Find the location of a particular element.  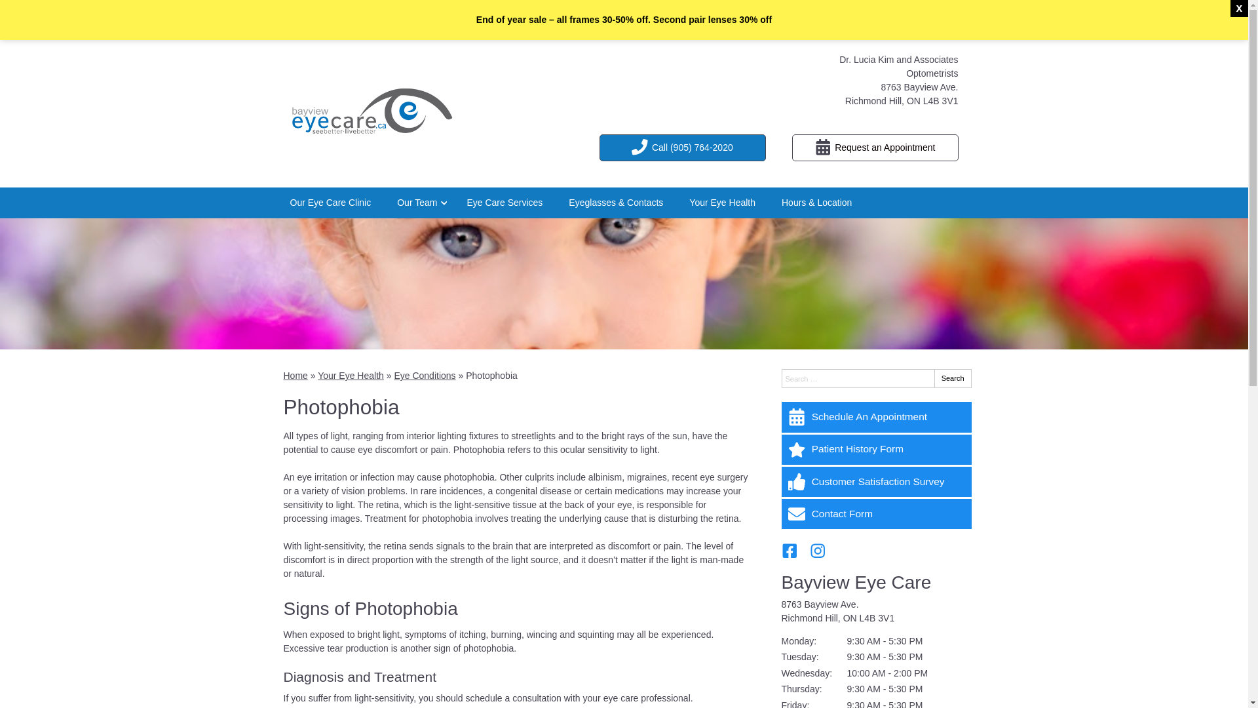

Bayview Eye Care is located at coordinates (856, 582).